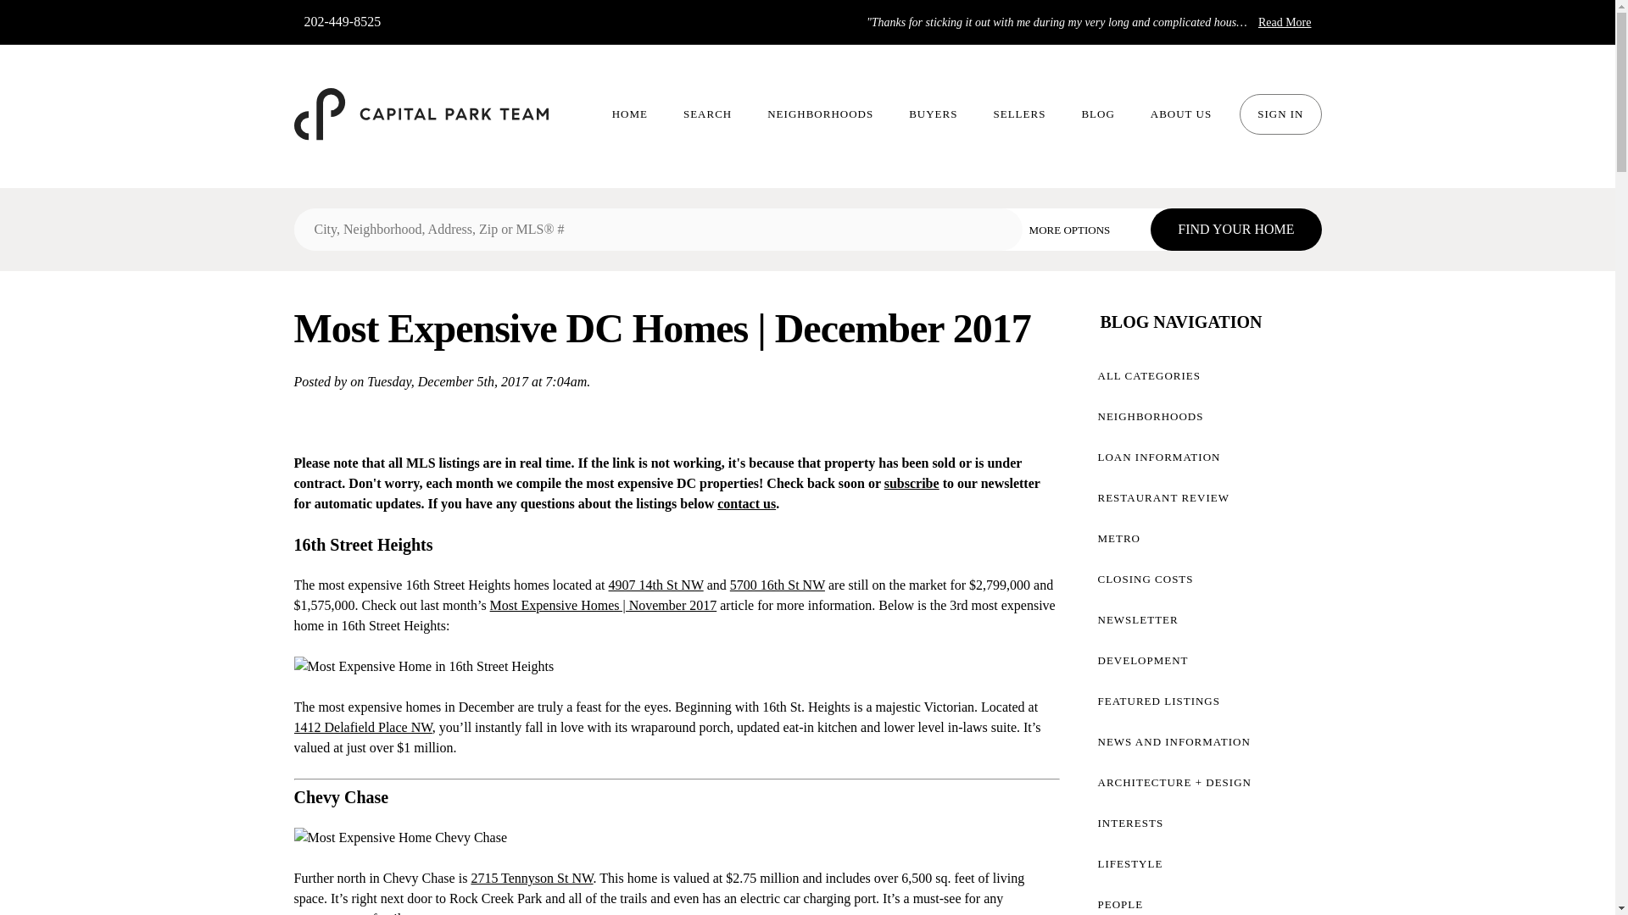 This screenshot has height=915, width=1628. What do you see at coordinates (1235, 229) in the screenshot?
I see `FIND YOUR HOME` at bounding box center [1235, 229].